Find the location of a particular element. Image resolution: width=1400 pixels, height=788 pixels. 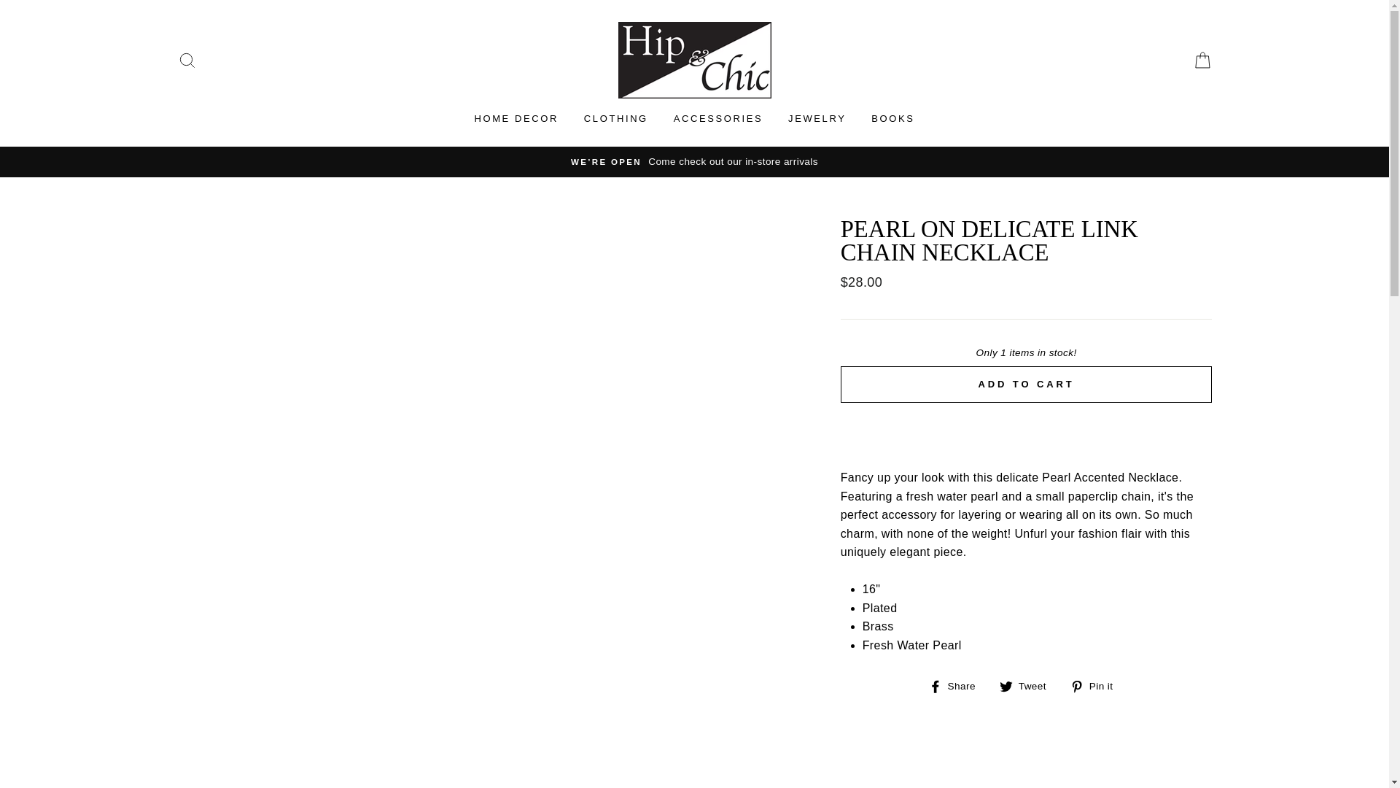

SEARCH is located at coordinates (1202, 60).